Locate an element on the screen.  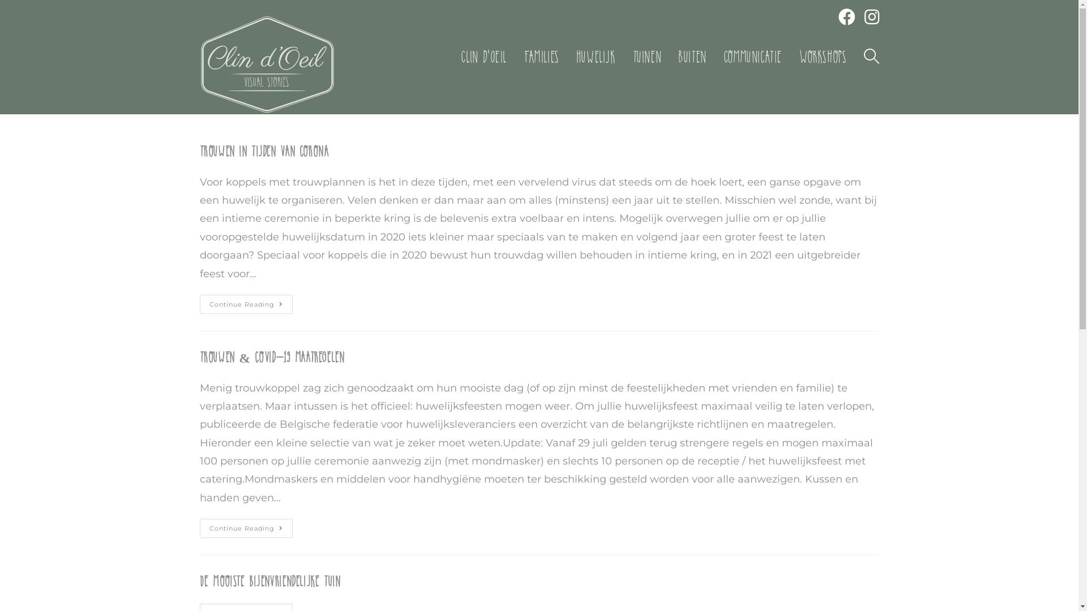
Tuinen is located at coordinates (648, 57).